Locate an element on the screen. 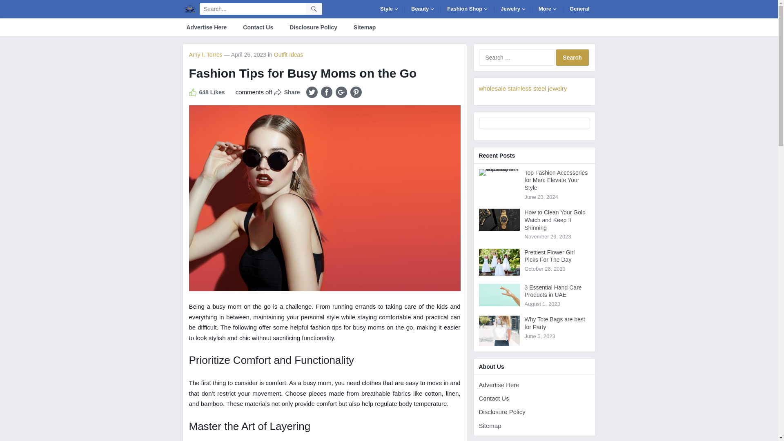 The height and width of the screenshot is (441, 784). Jewelry is located at coordinates (513, 9).